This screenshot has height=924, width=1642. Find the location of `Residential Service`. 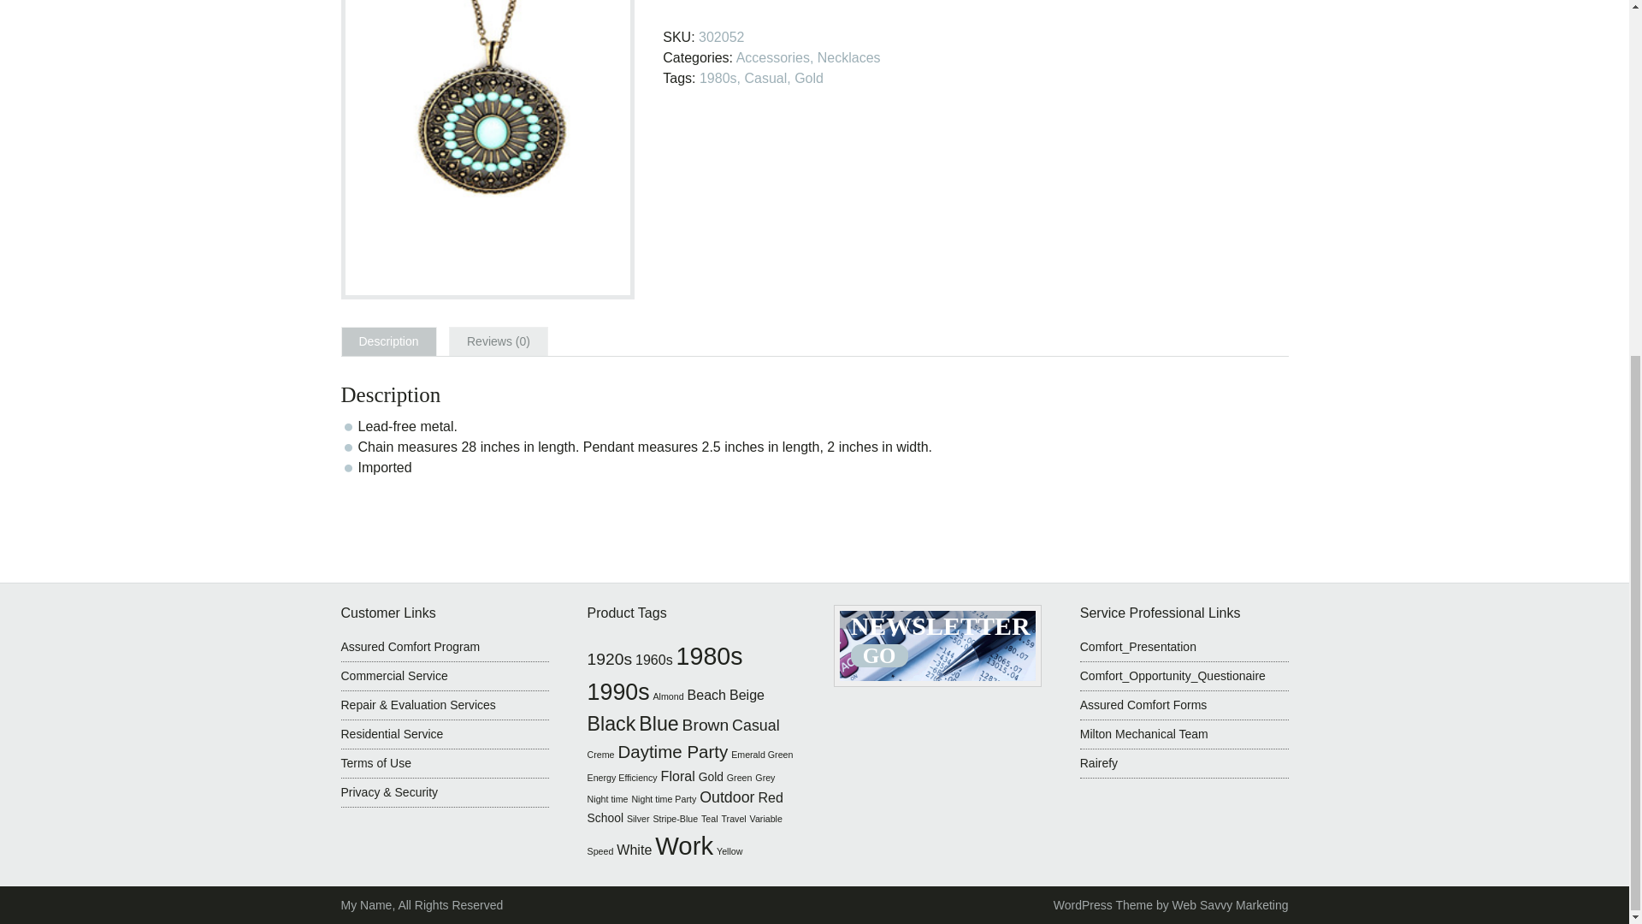

Residential Service is located at coordinates (392, 734).